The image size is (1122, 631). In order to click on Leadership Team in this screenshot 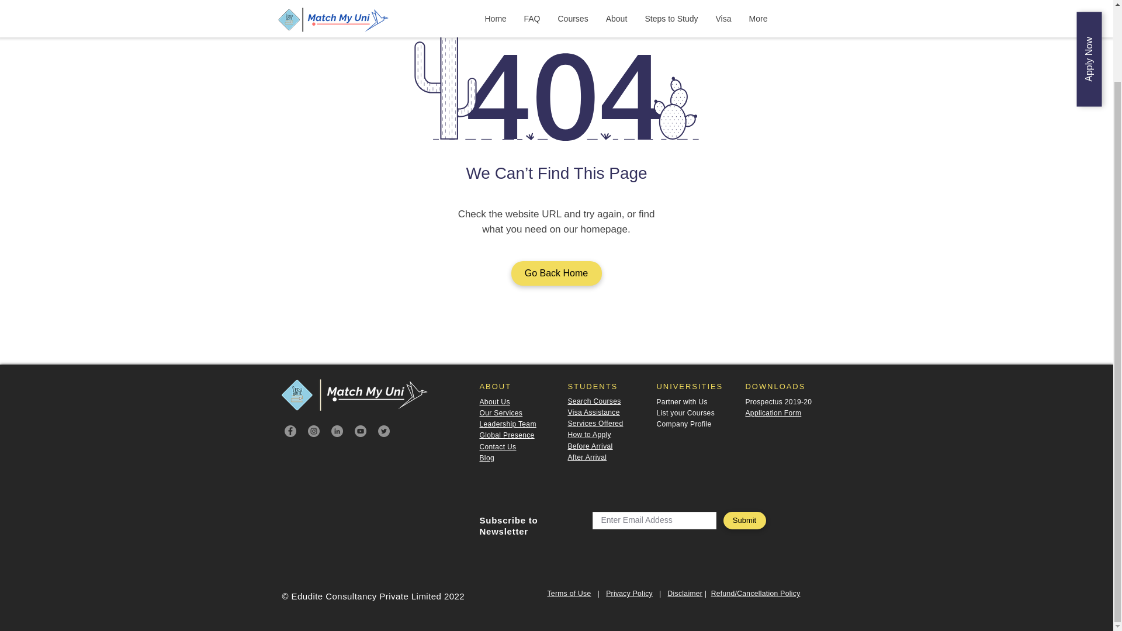, I will do `click(507, 424)`.